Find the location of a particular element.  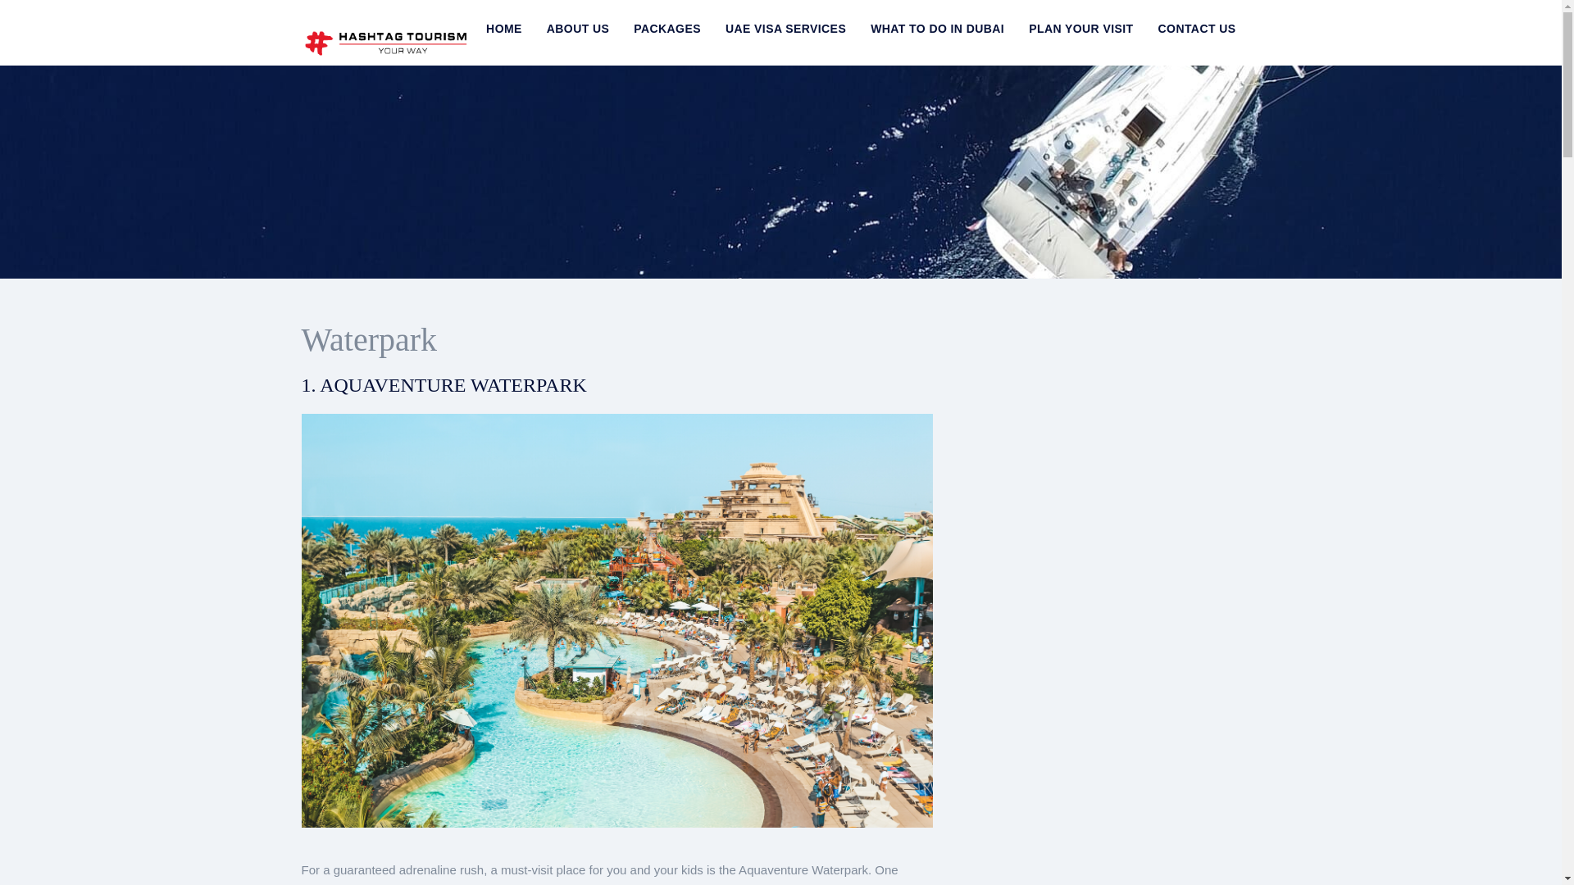

PLAN YOUR VISIT is located at coordinates (1080, 29).